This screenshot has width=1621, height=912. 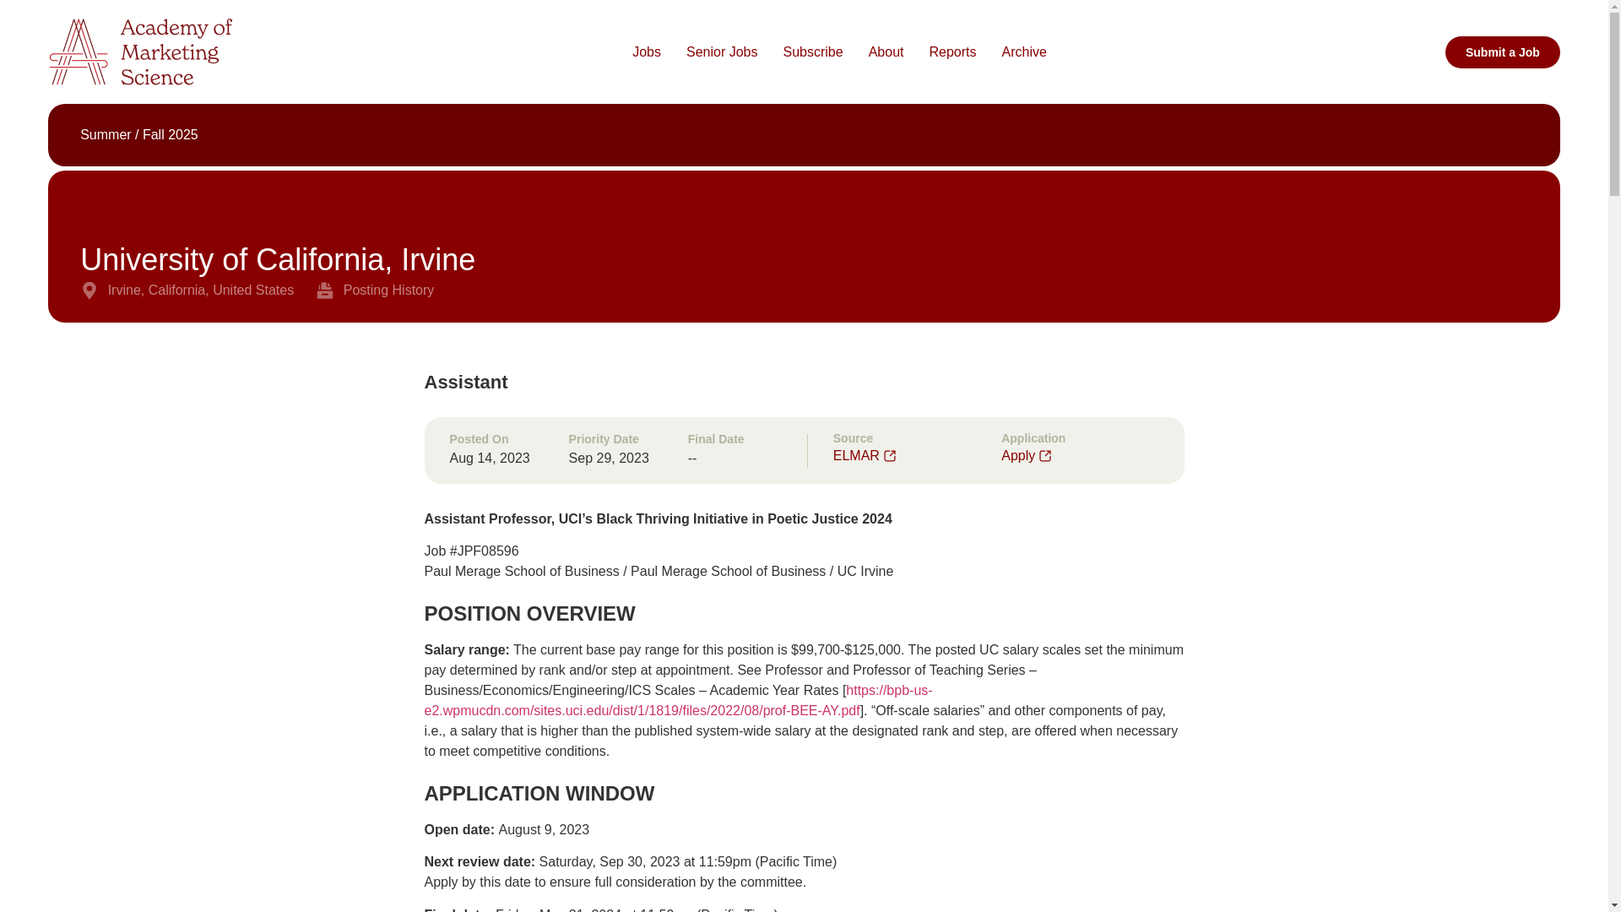 I want to click on Posting History, so click(x=375, y=290).